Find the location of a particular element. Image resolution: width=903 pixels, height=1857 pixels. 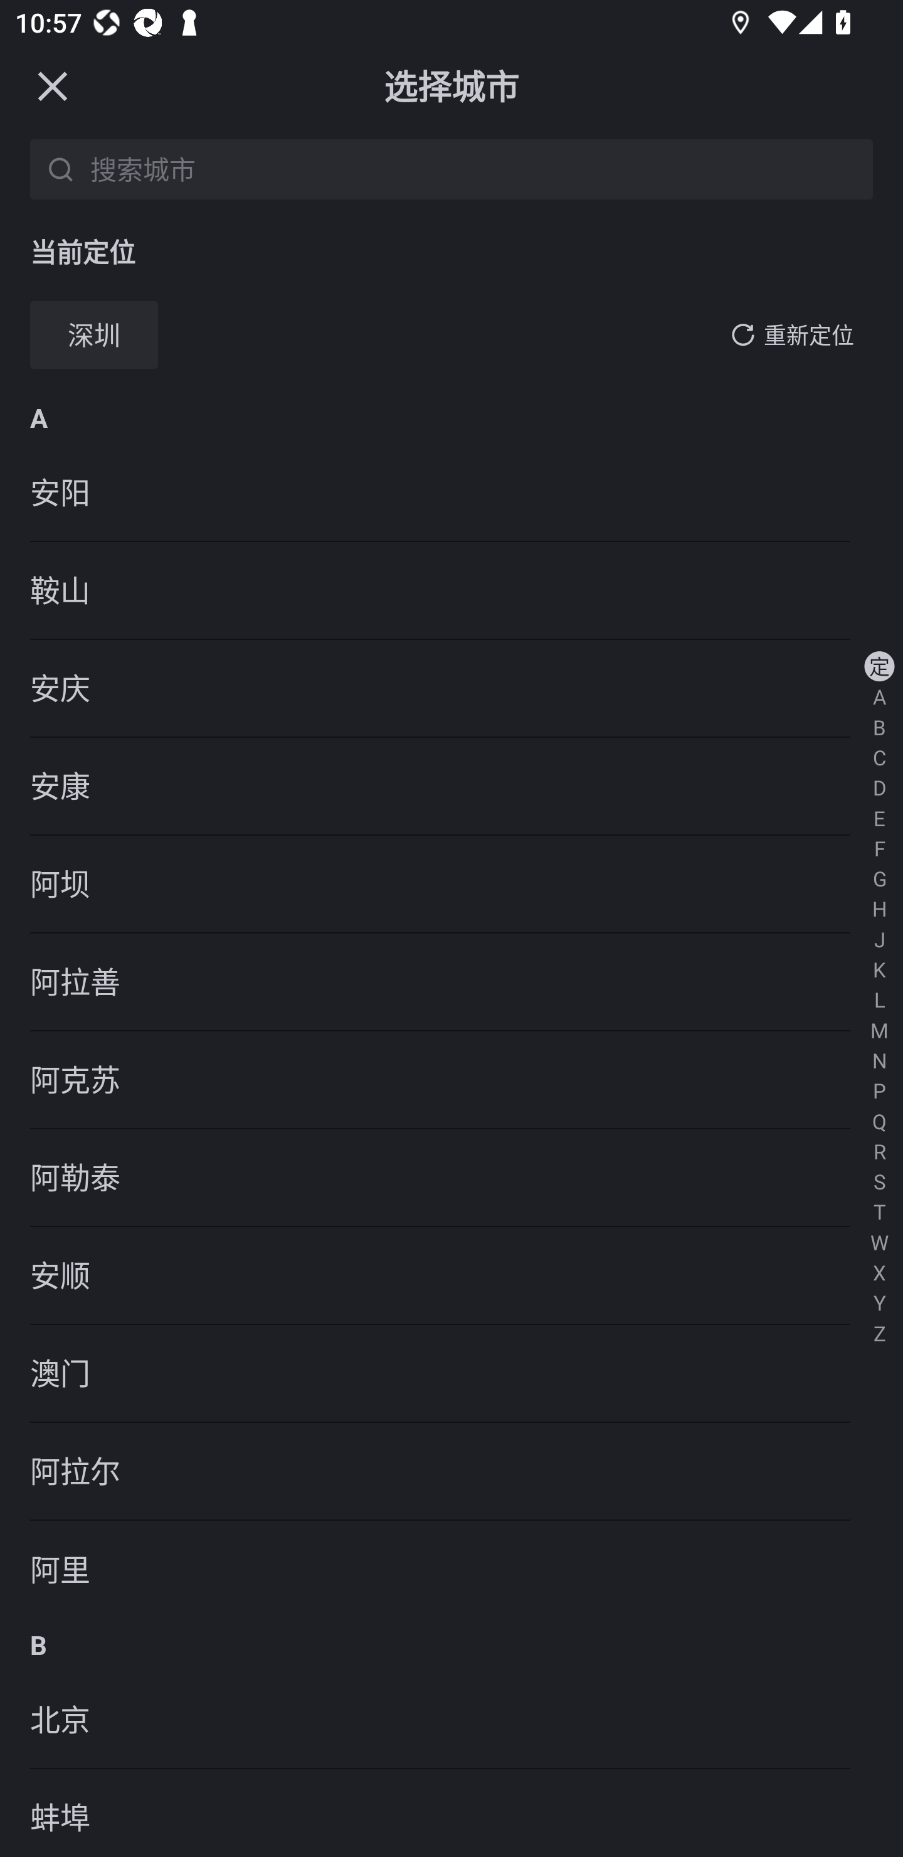

阿克苏 is located at coordinates (451, 1079).